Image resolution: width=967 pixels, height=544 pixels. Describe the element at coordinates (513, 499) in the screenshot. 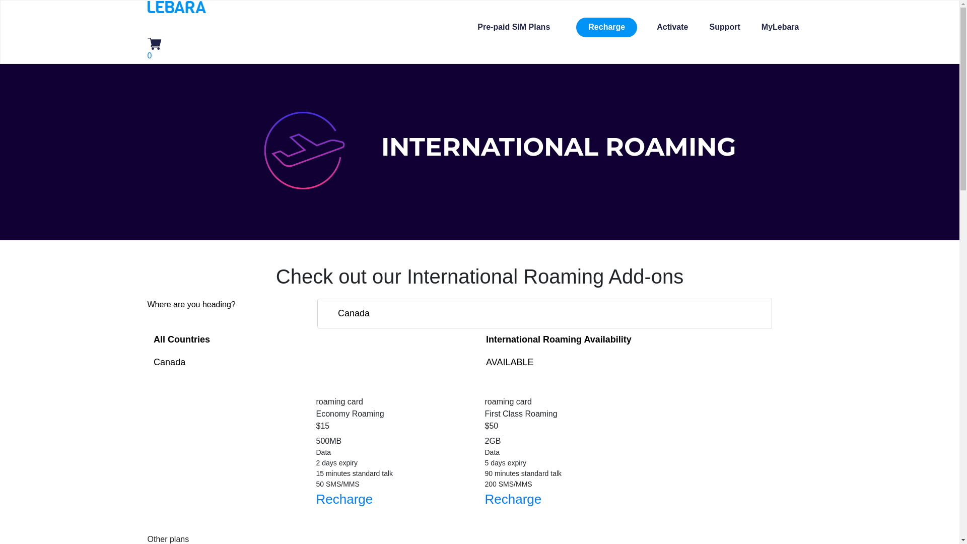

I see `Recharge` at that location.